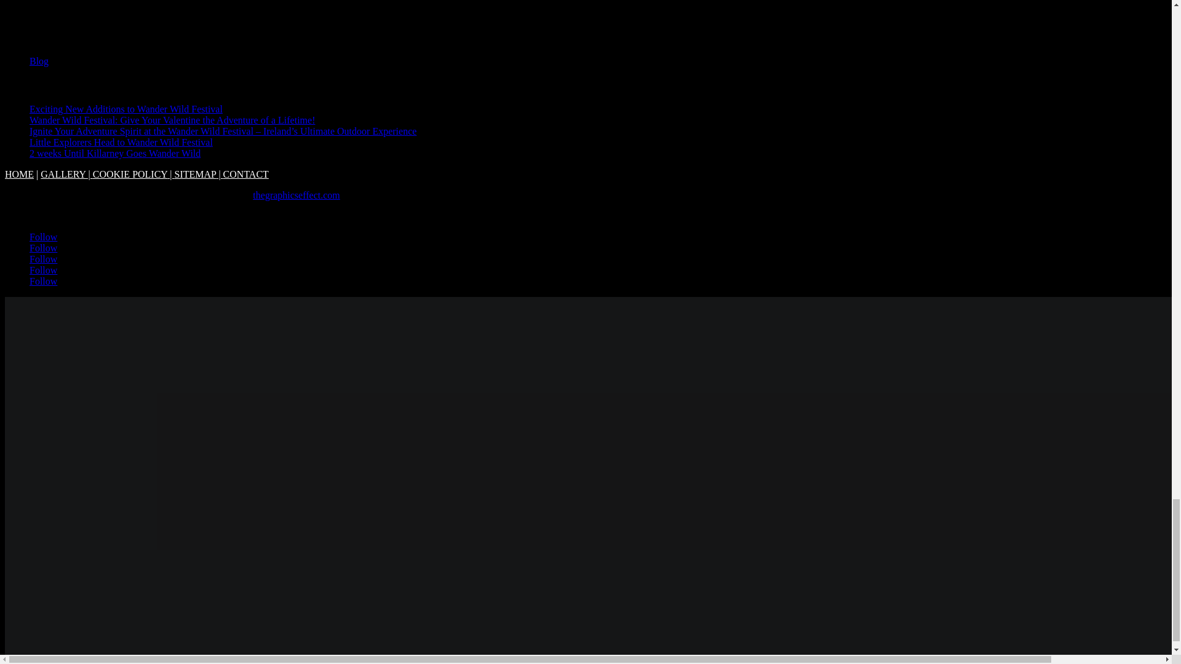 This screenshot has height=664, width=1181. What do you see at coordinates (43, 258) in the screenshot?
I see `Follow on TikTok` at bounding box center [43, 258].